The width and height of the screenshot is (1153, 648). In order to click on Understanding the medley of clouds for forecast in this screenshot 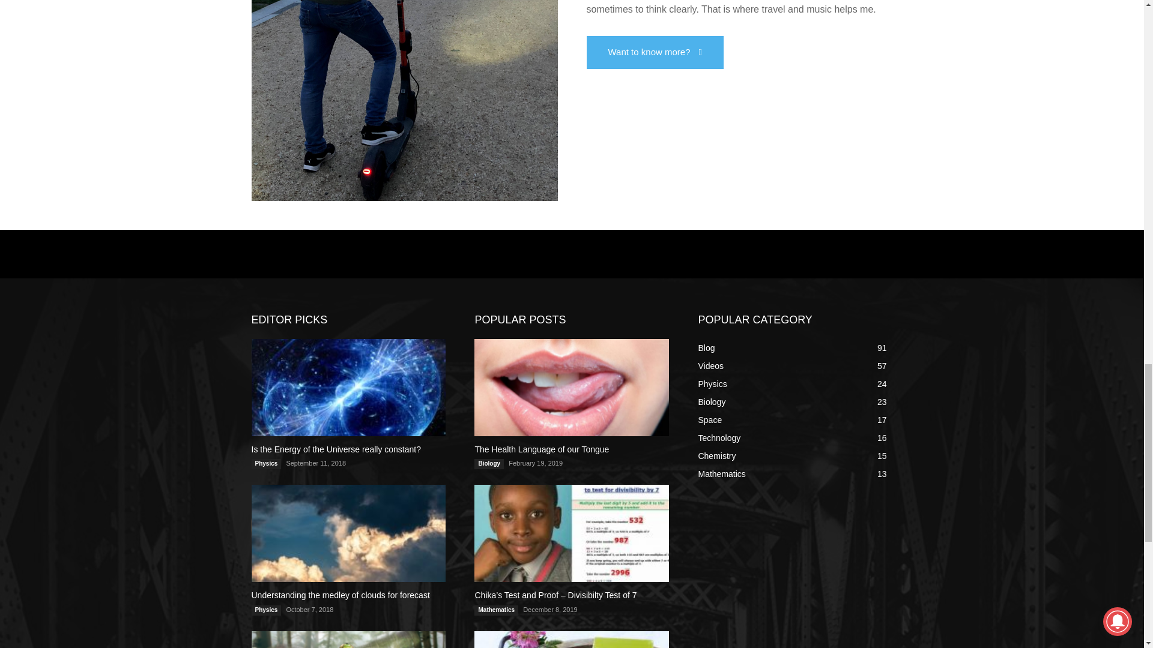, I will do `click(348, 533)`.